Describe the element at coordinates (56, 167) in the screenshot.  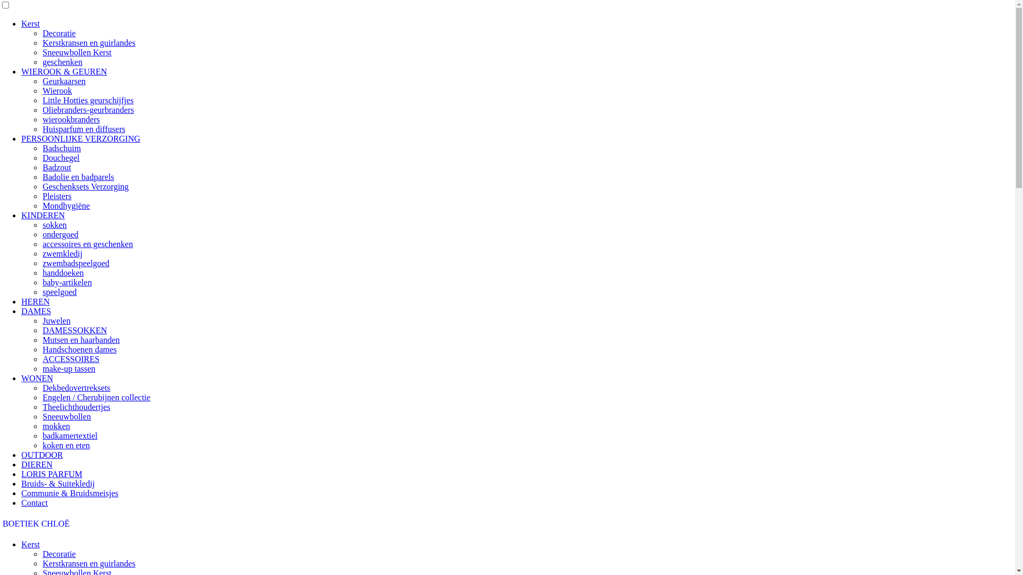
I see `Badzout` at that location.